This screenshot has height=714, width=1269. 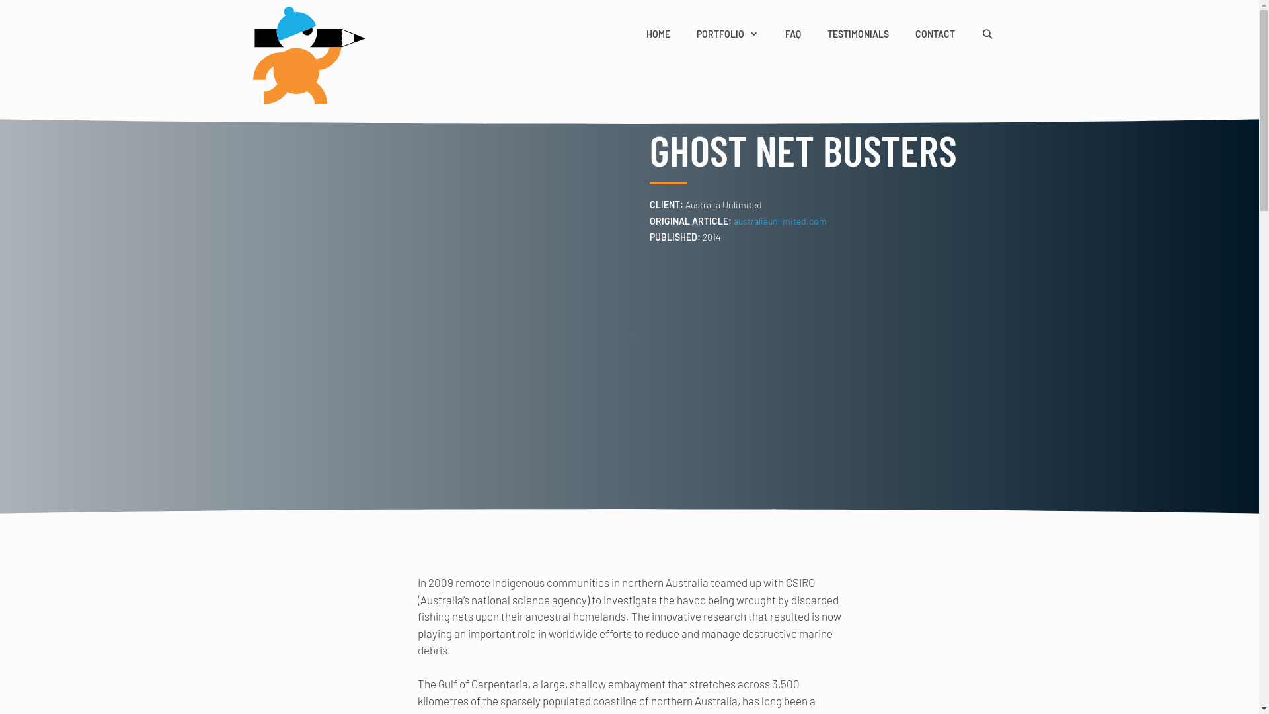 I want to click on PORTFOLIO, so click(x=727, y=34).